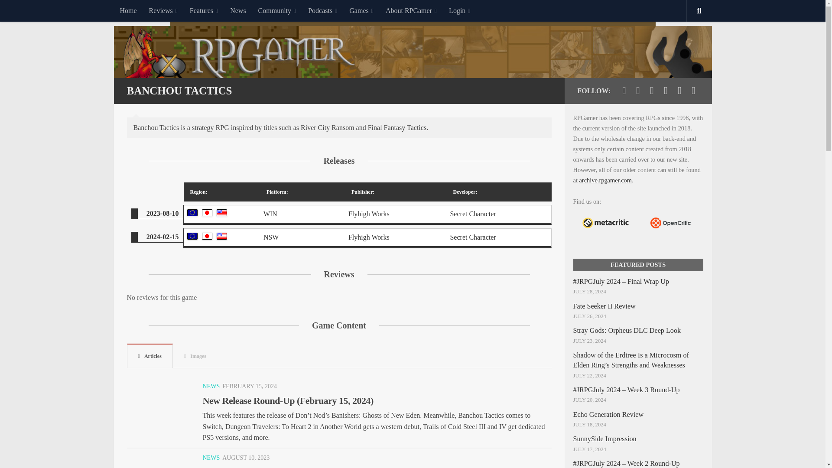 The width and height of the screenshot is (832, 468). Describe the element at coordinates (34, 12) in the screenshot. I see `Skip to content` at that location.